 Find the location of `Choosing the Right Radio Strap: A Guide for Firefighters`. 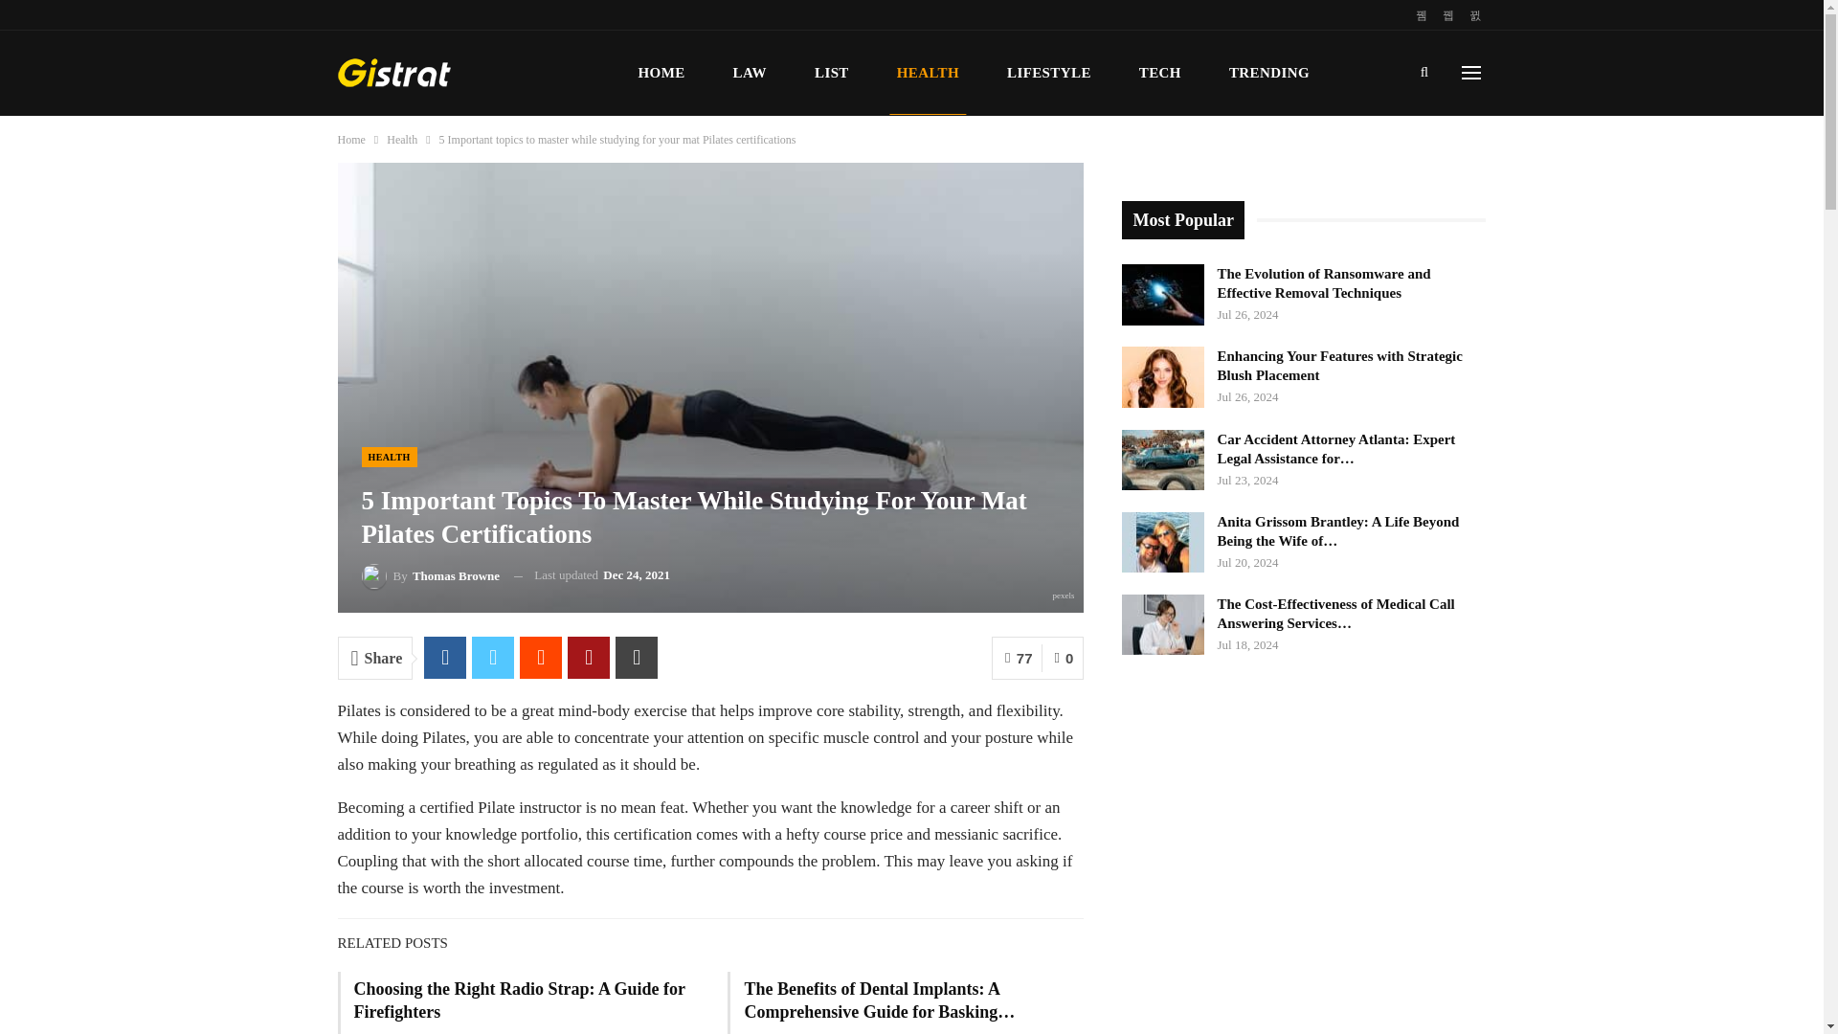

Choosing the Right Radio Strap: A Guide for Firefighters is located at coordinates (520, 1000).